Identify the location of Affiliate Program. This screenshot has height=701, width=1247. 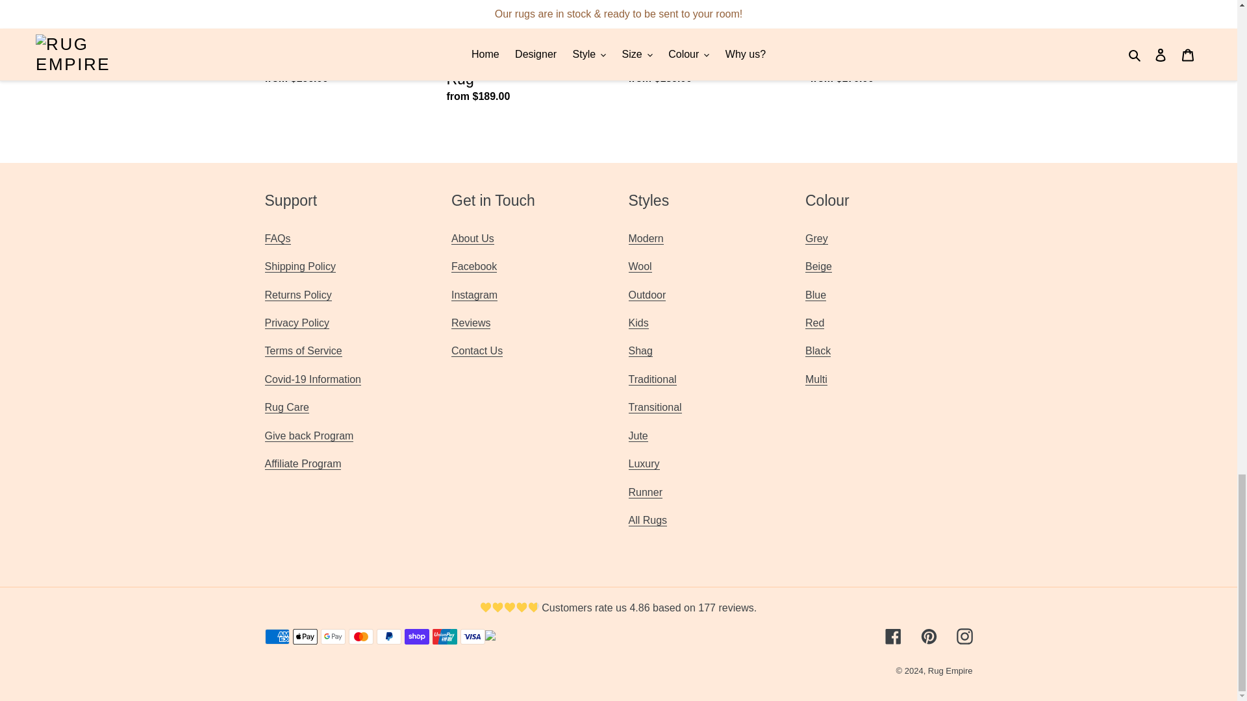
(303, 463).